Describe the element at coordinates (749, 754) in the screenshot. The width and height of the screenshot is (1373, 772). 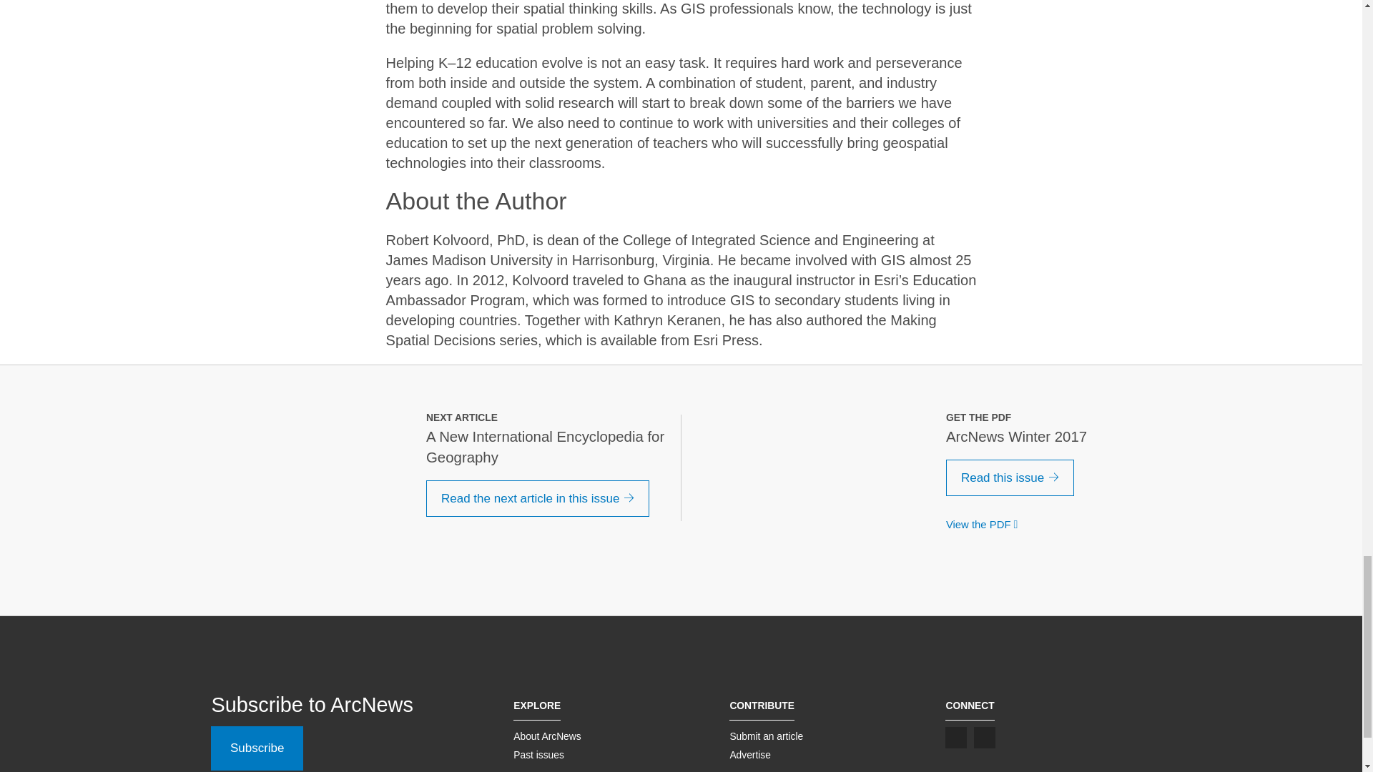
I see `Advertise` at that location.